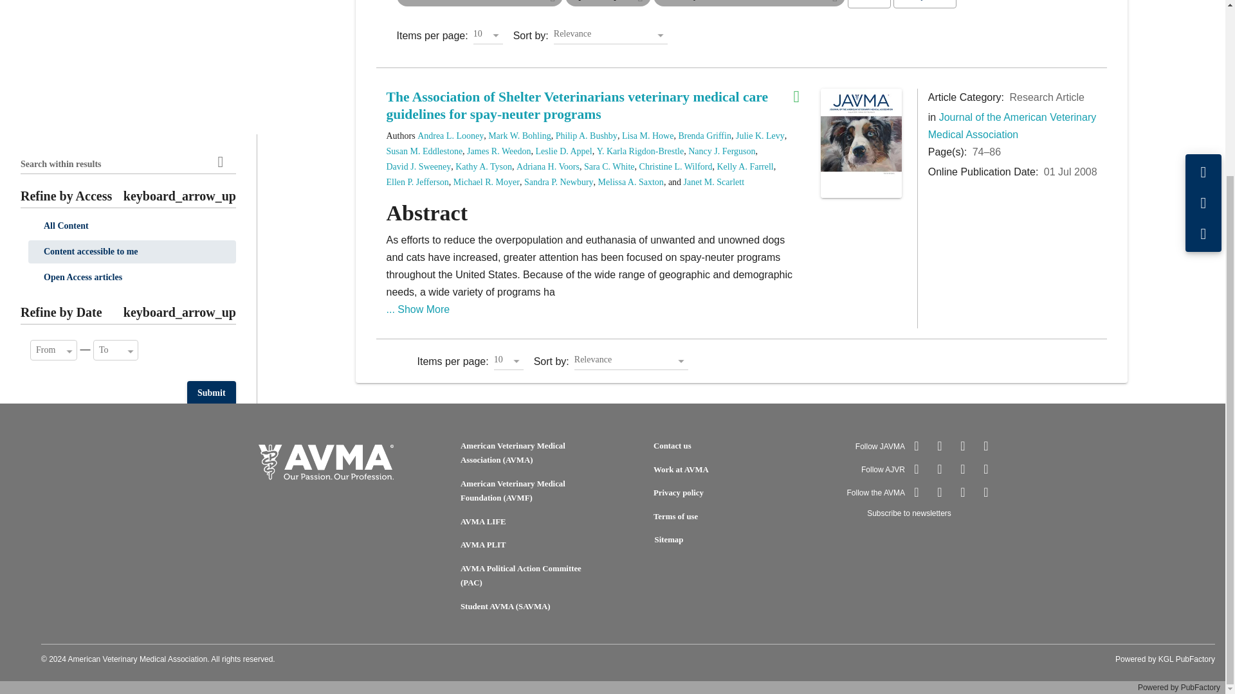 The width and height of the screenshot is (1235, 694). I want to click on Open Access articles, so click(132, 50).